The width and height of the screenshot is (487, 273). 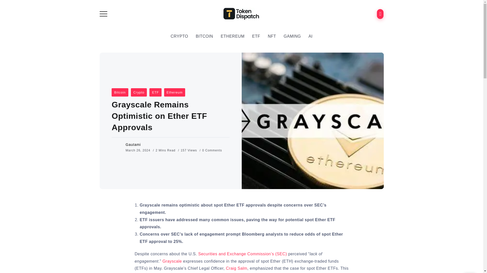 What do you see at coordinates (172, 261) in the screenshot?
I see `Grayscale` at bounding box center [172, 261].